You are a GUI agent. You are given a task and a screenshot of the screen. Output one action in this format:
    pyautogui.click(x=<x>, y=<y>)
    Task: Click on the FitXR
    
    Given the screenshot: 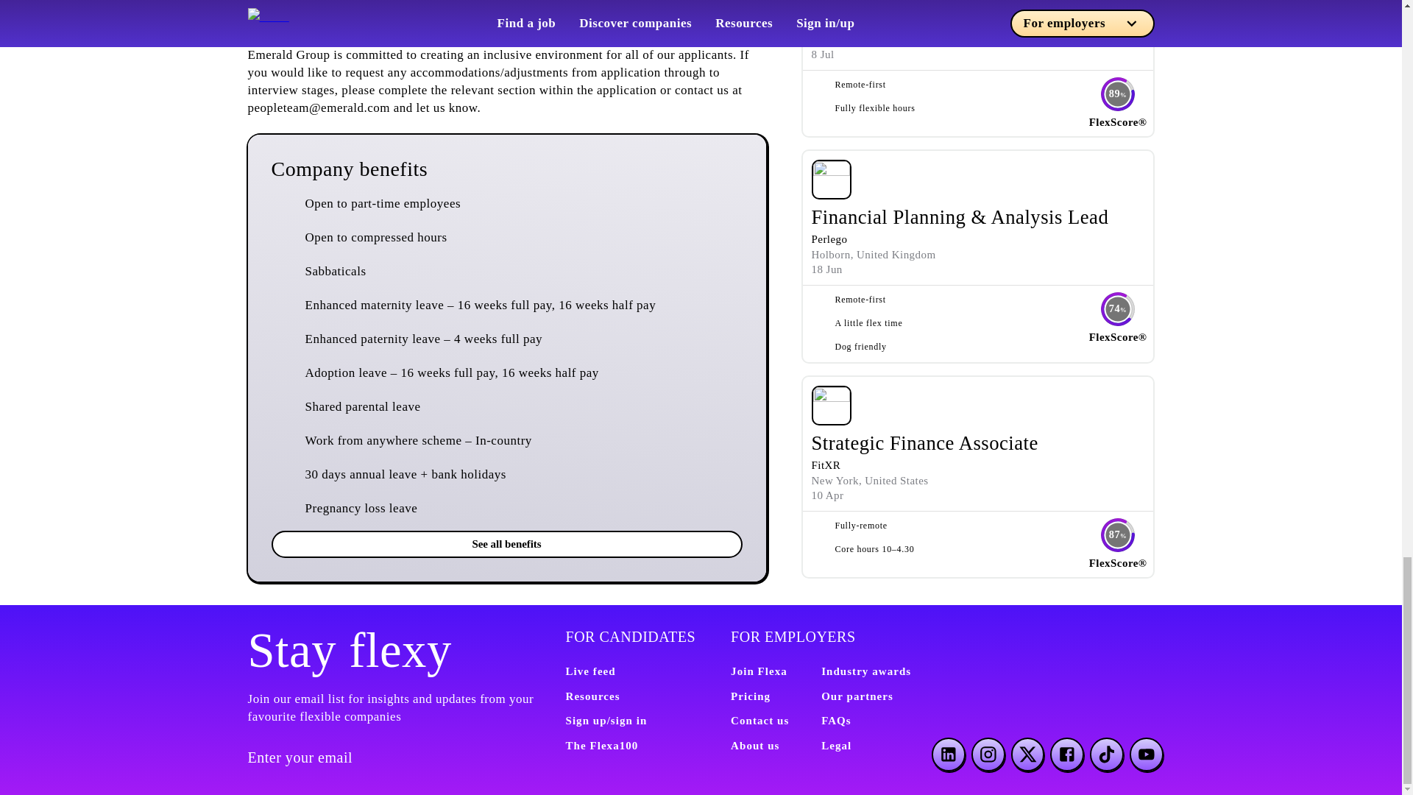 What is the action you would take?
    pyautogui.click(x=826, y=465)
    